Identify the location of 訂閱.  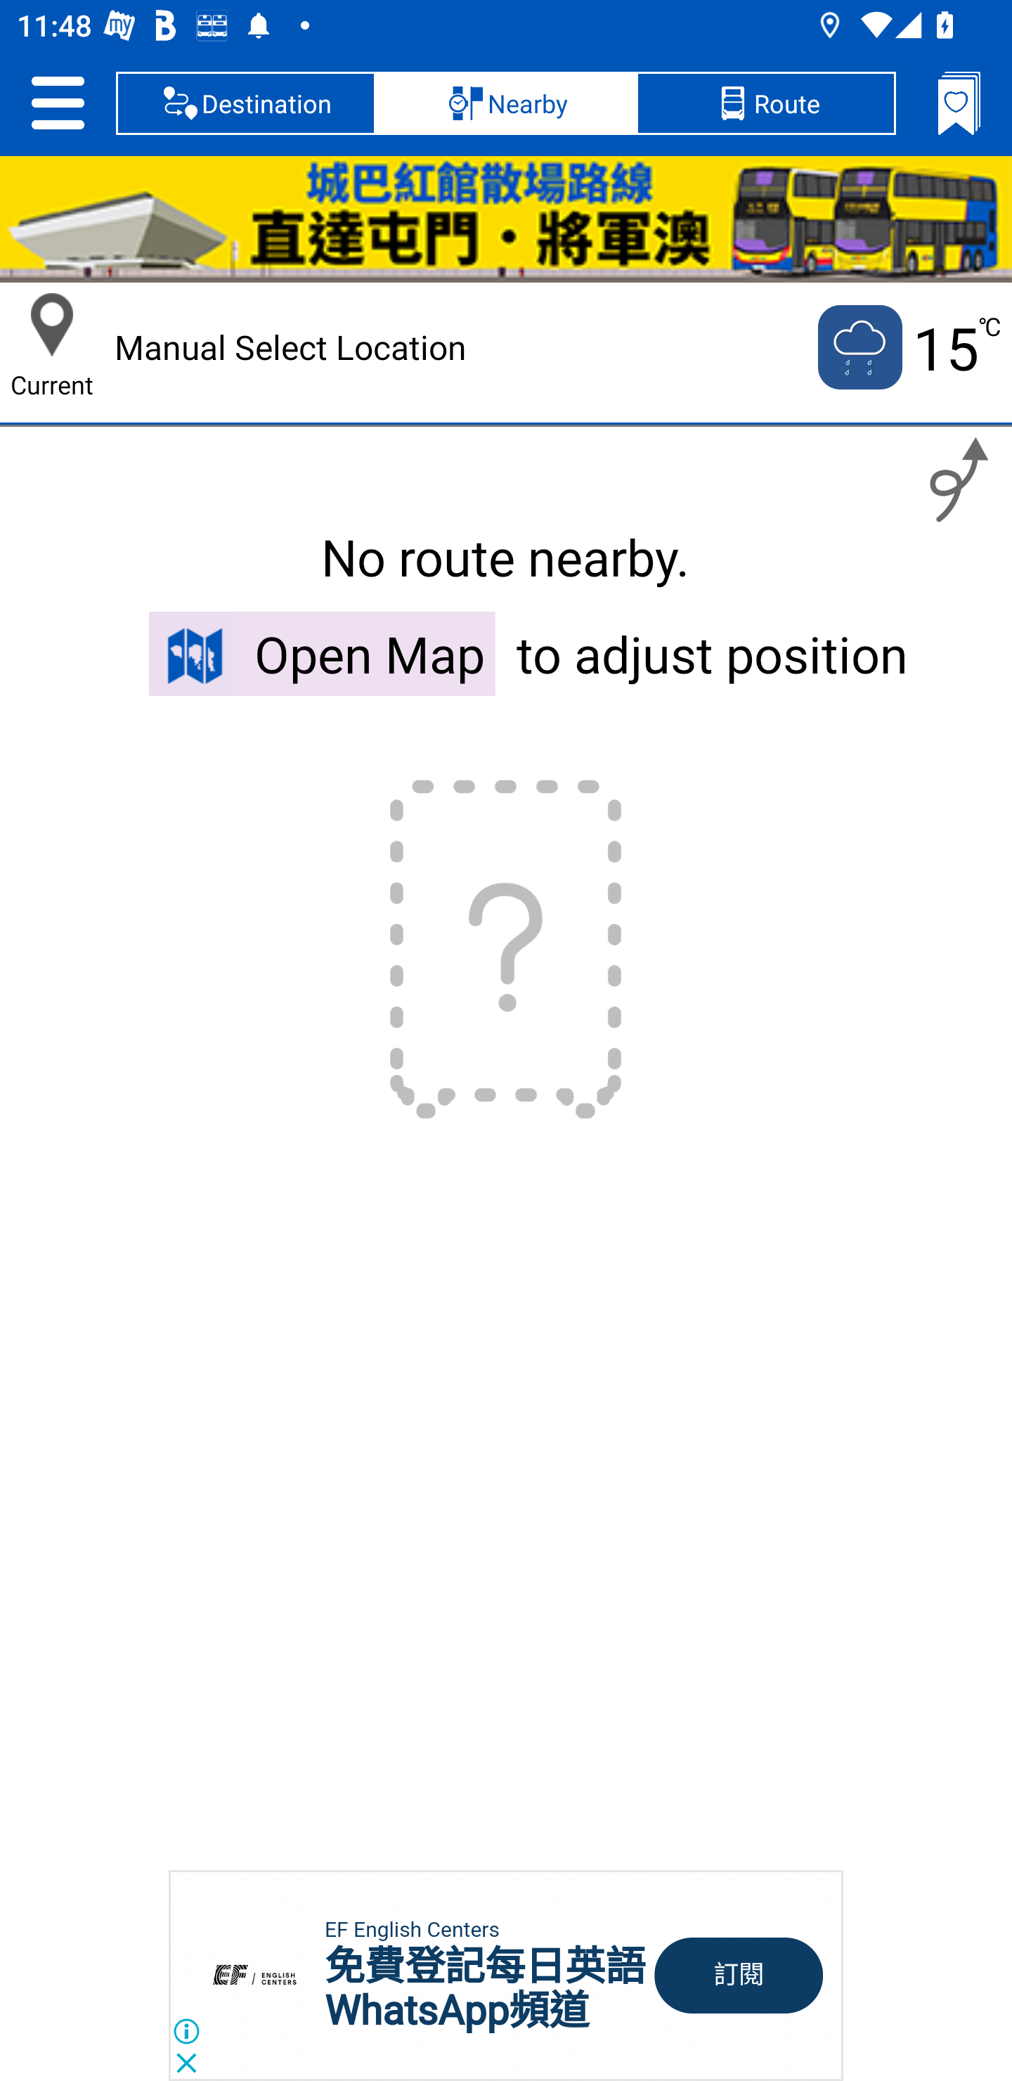
(739, 1976).